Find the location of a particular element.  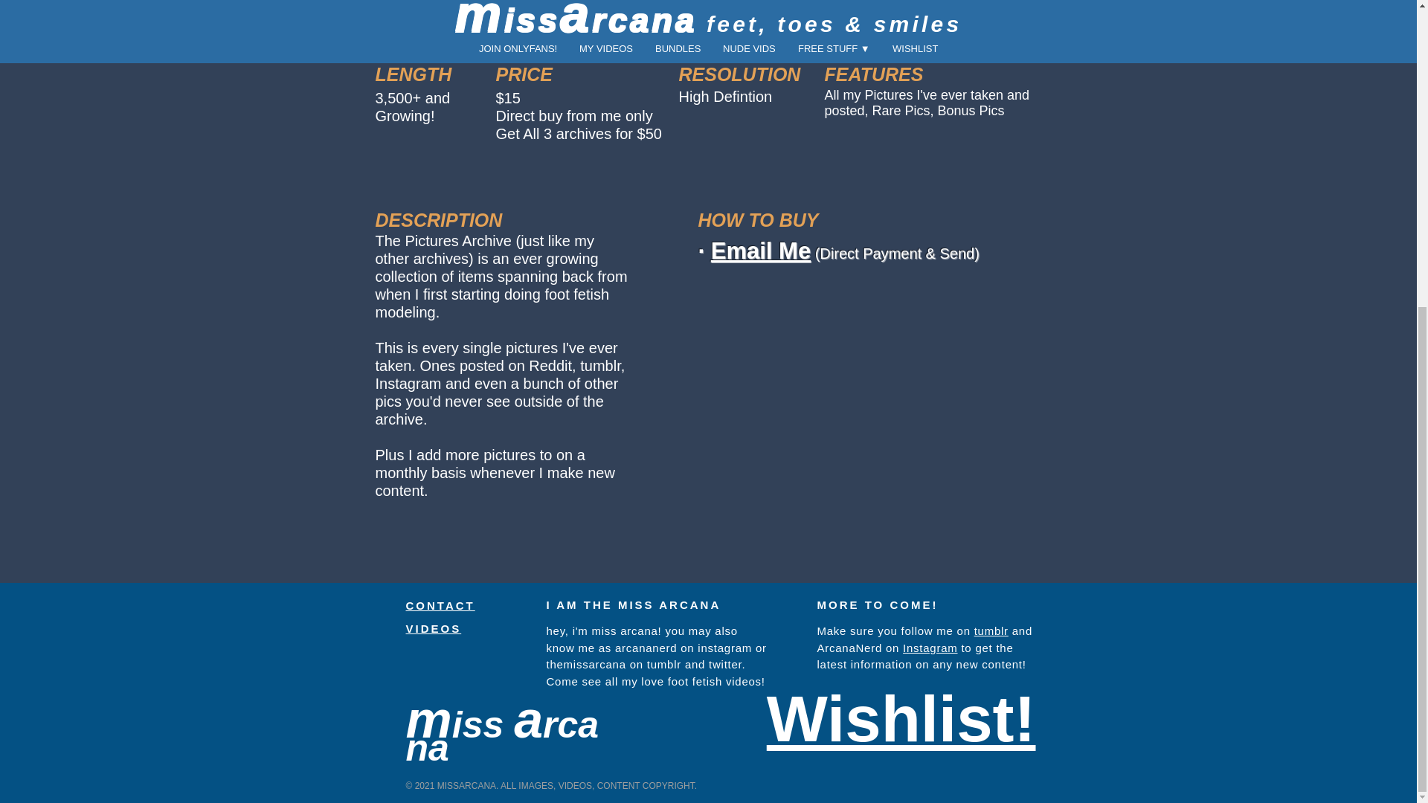

Email Me is located at coordinates (761, 251).